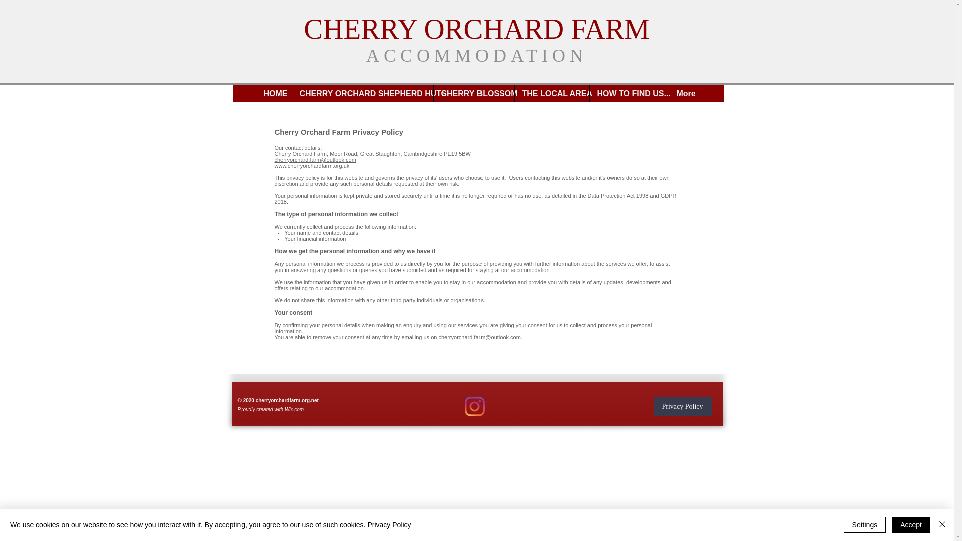 The height and width of the screenshot is (541, 962). What do you see at coordinates (389, 525) in the screenshot?
I see `Privacy Policy` at bounding box center [389, 525].